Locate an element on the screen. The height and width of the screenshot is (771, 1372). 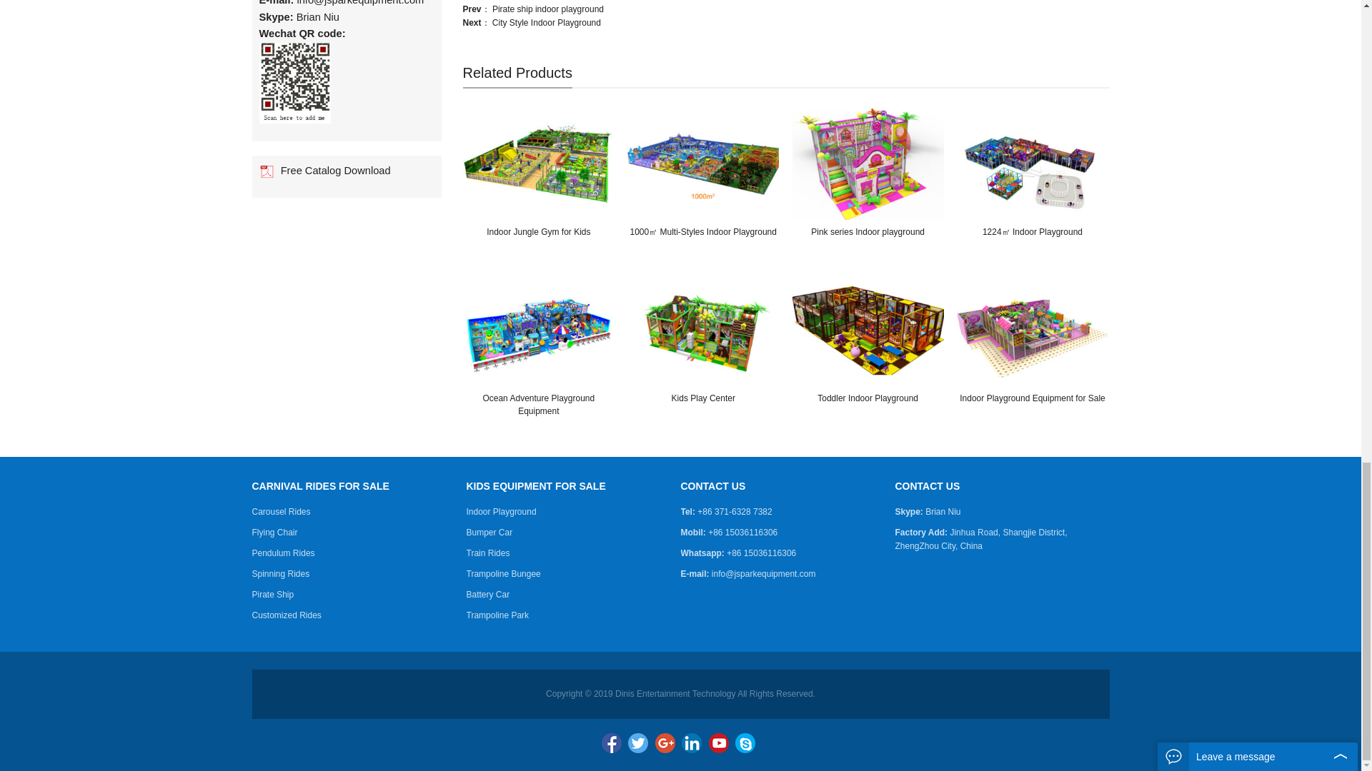
Ocean Adventure Playground Equipment is located at coordinates (539, 330).